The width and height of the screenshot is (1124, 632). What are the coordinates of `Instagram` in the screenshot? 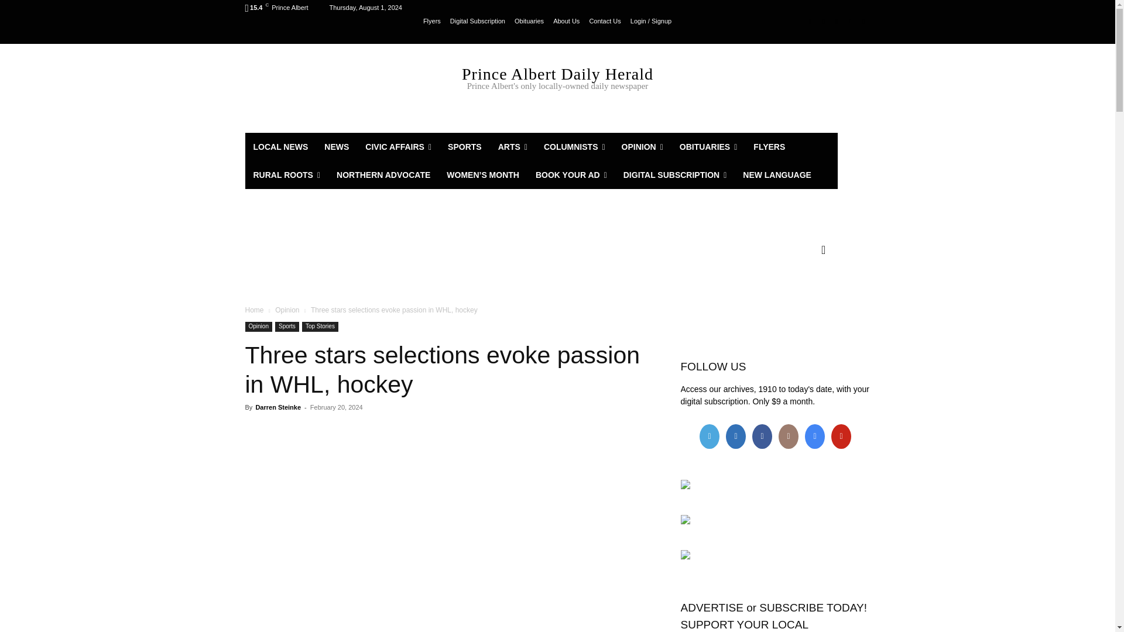 It's located at (823, 21).